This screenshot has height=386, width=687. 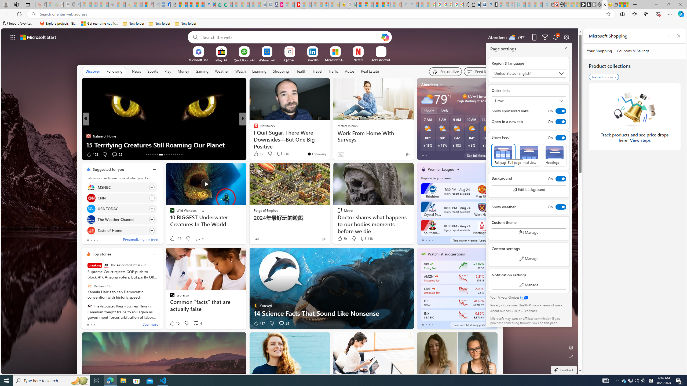 I want to click on Aberdeen, so click(x=430, y=85).